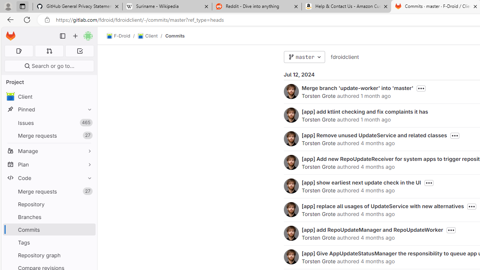  Describe the element at coordinates (361, 182) in the screenshot. I see `[app] show earliest next update check in the UI` at that location.